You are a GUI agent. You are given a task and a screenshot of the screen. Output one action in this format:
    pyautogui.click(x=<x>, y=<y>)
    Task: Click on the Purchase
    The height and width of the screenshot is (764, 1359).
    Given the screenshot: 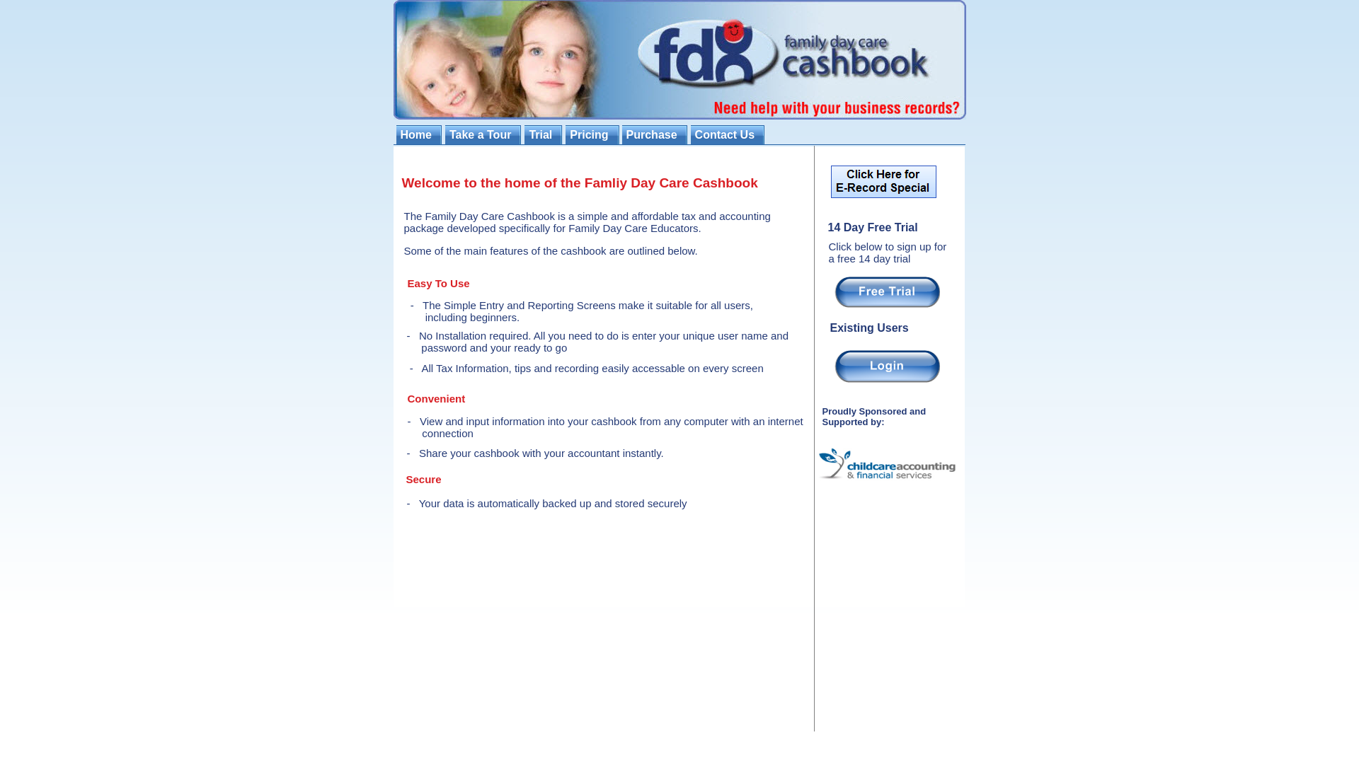 What is the action you would take?
    pyautogui.click(x=654, y=134)
    